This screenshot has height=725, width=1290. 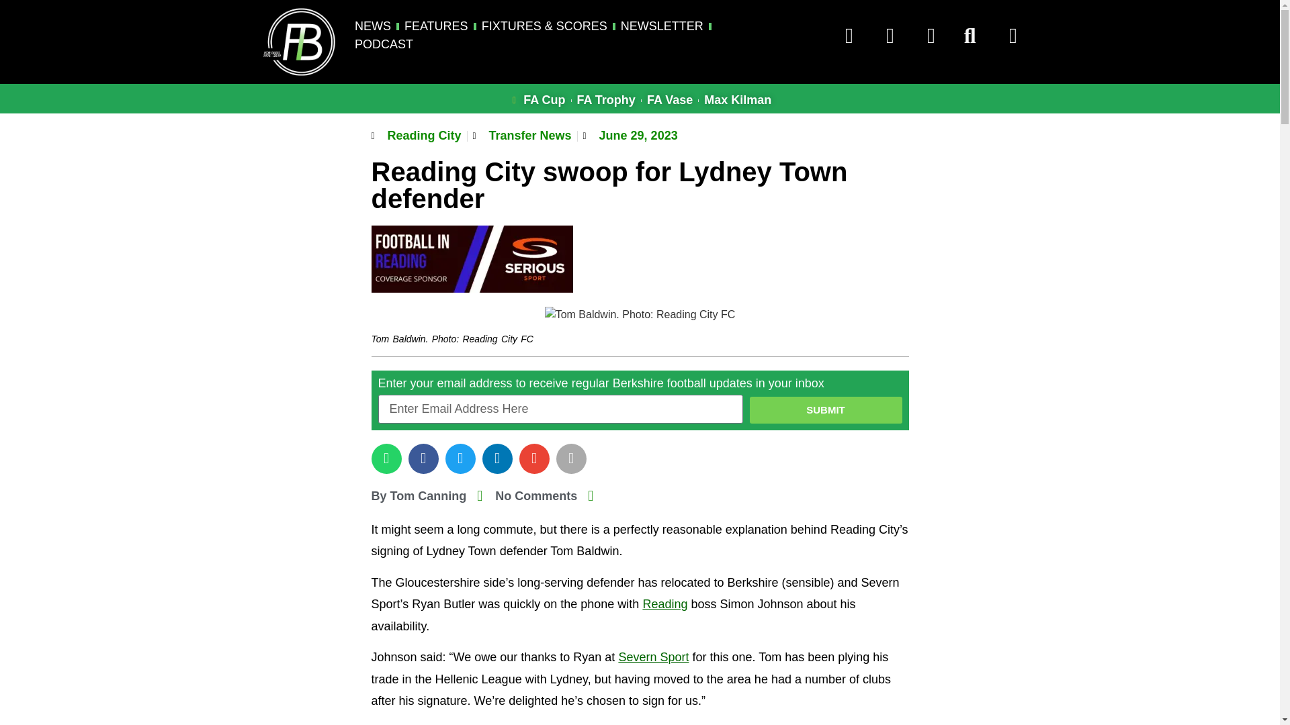 What do you see at coordinates (825, 409) in the screenshot?
I see `SUBMIT` at bounding box center [825, 409].